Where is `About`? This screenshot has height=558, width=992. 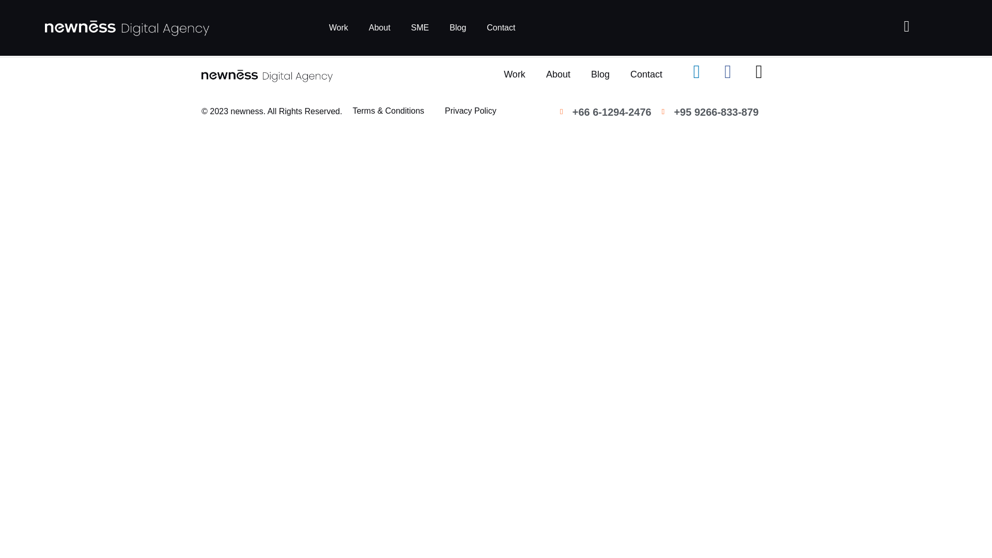 About is located at coordinates (558, 74).